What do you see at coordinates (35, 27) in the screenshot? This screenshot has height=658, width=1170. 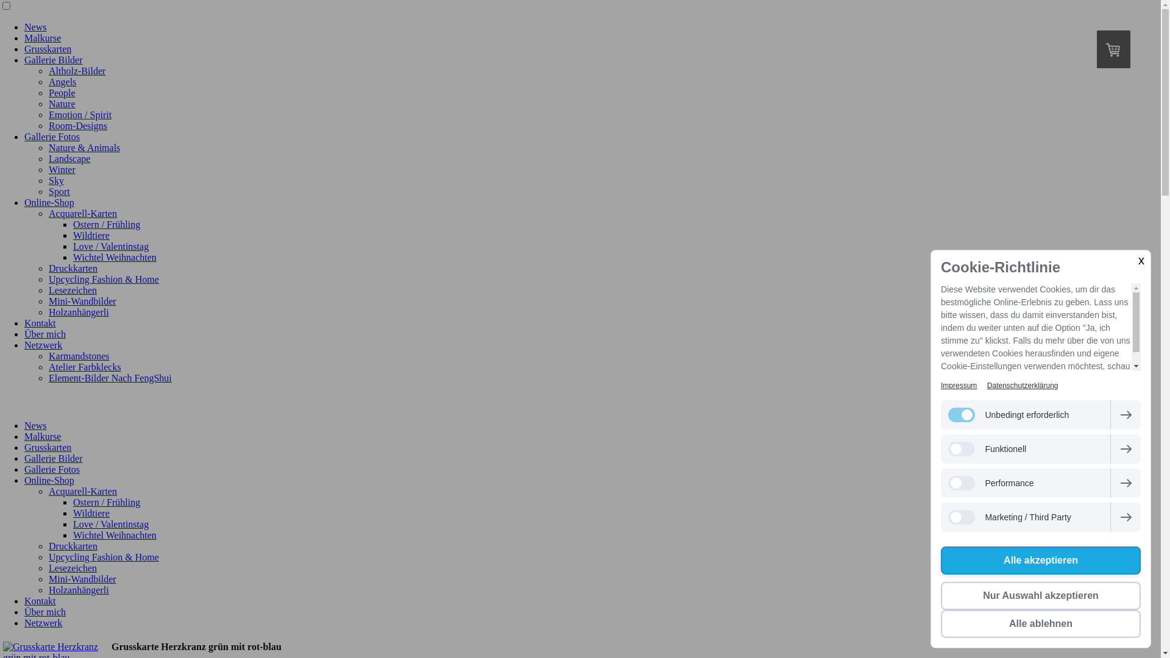 I see `News` at bounding box center [35, 27].